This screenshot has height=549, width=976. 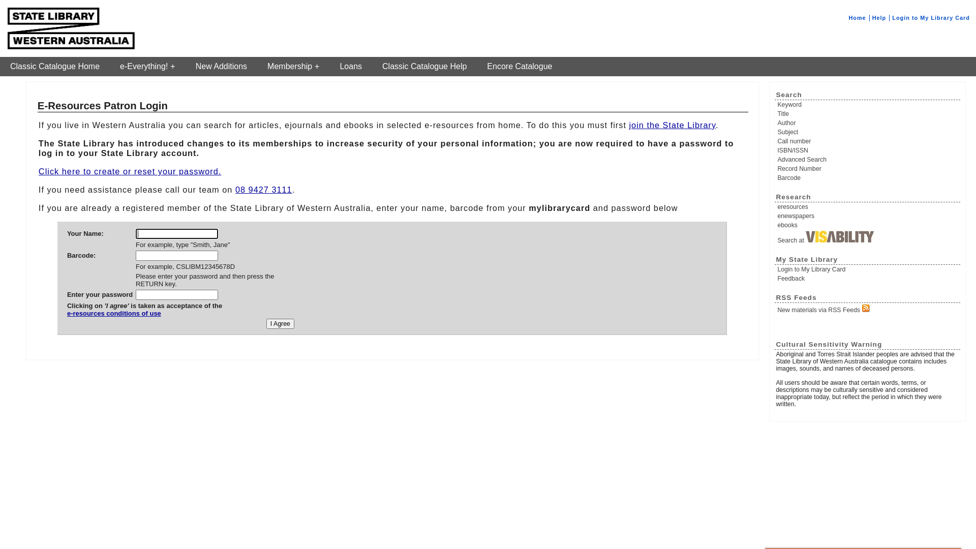 What do you see at coordinates (868, 225) in the screenshot?
I see `ebooks` at bounding box center [868, 225].